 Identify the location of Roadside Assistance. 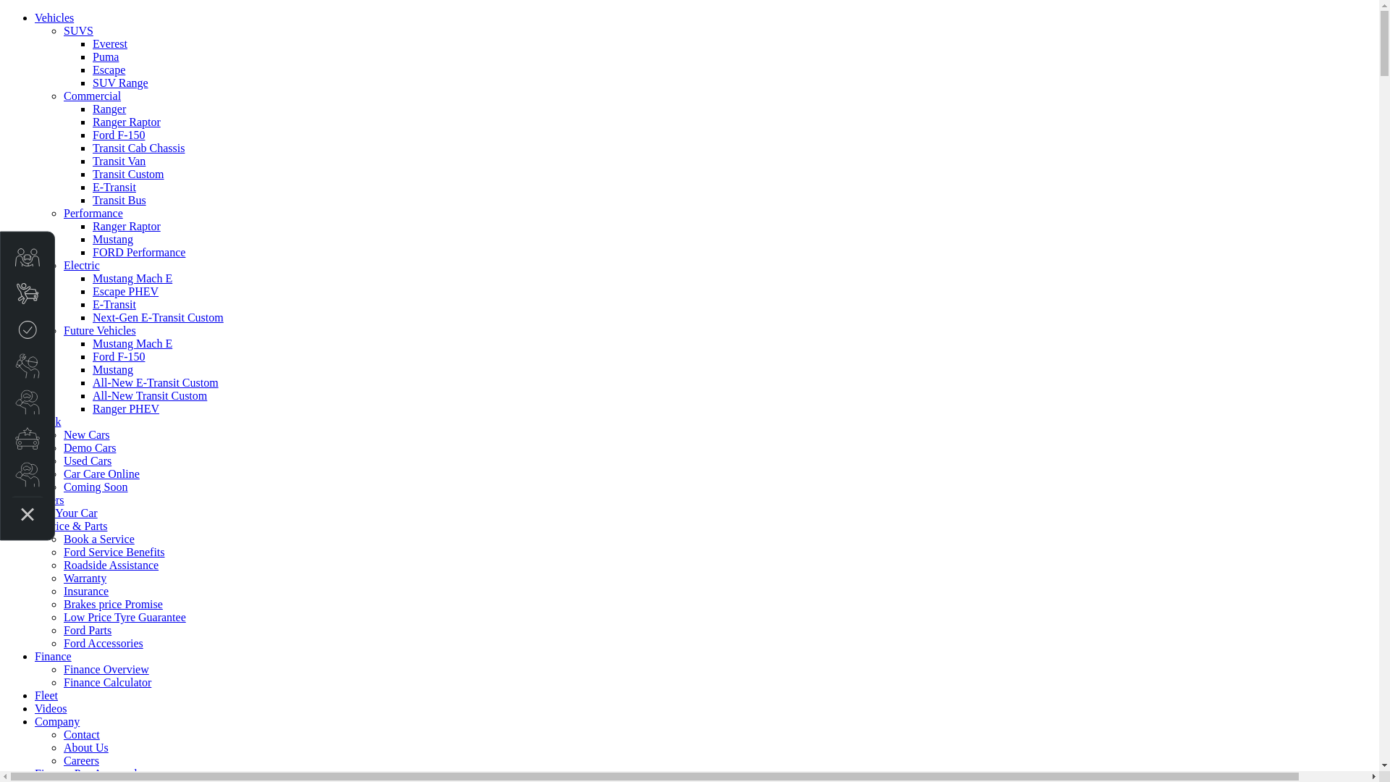
(111, 565).